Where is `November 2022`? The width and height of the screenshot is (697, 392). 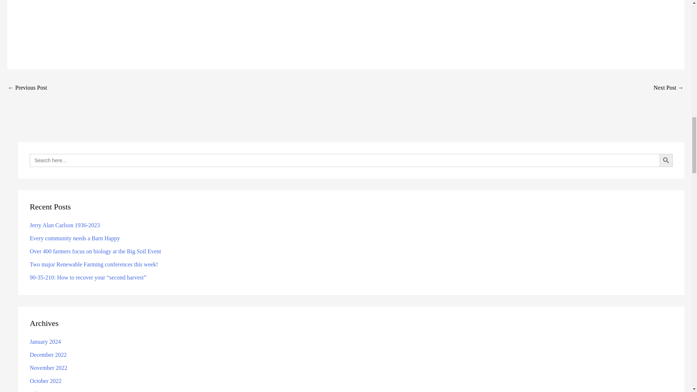
November 2022 is located at coordinates (49, 368).